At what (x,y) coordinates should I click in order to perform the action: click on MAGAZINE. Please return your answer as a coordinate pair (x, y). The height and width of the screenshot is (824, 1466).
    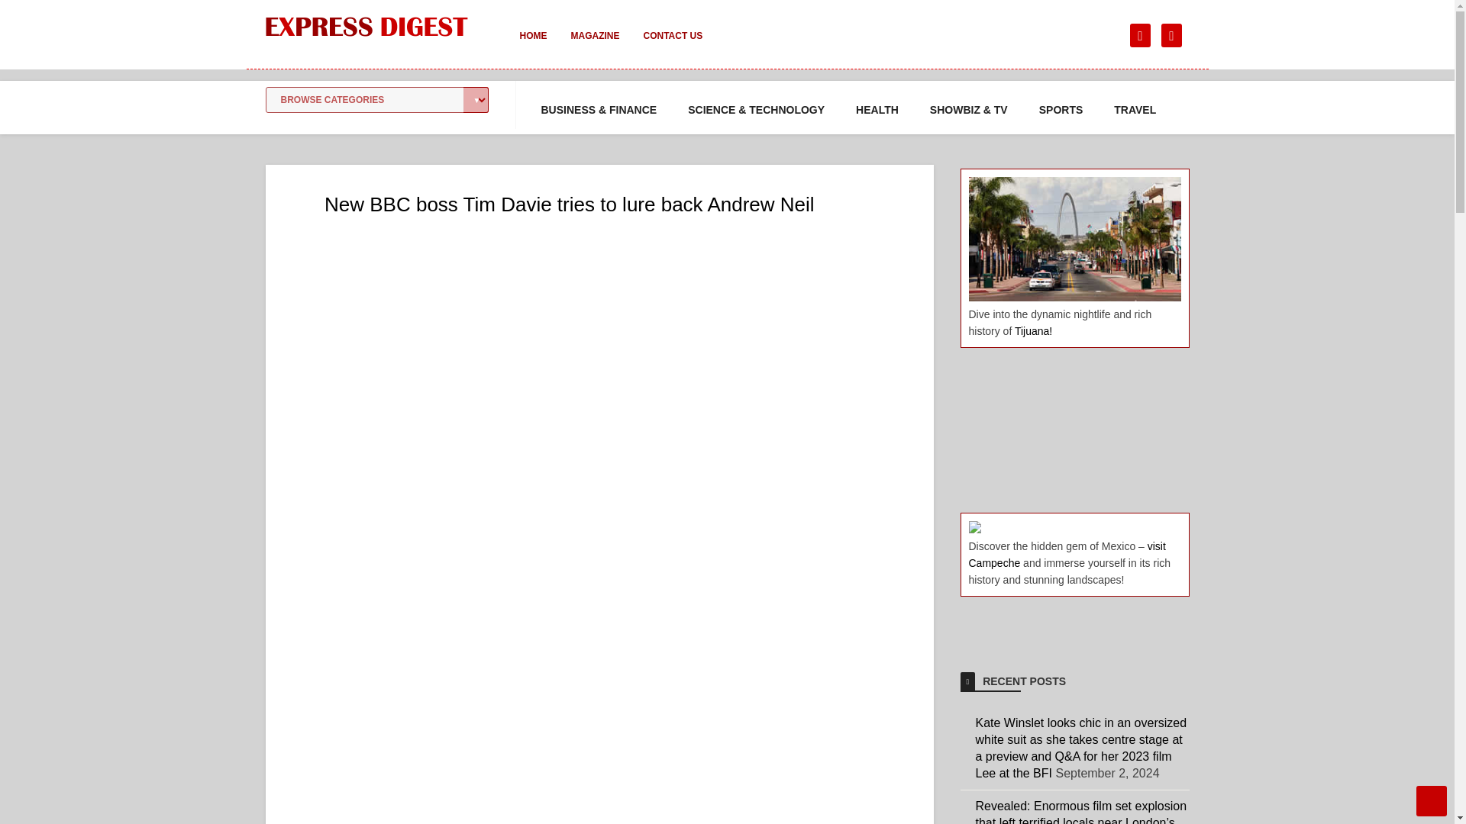
    Looking at the image, I should click on (595, 46).